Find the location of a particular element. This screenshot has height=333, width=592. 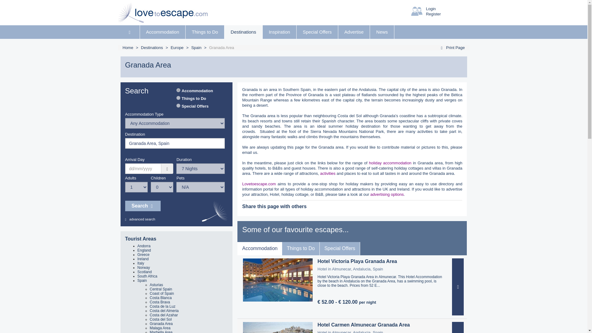

Costa Blanca is located at coordinates (160, 298).